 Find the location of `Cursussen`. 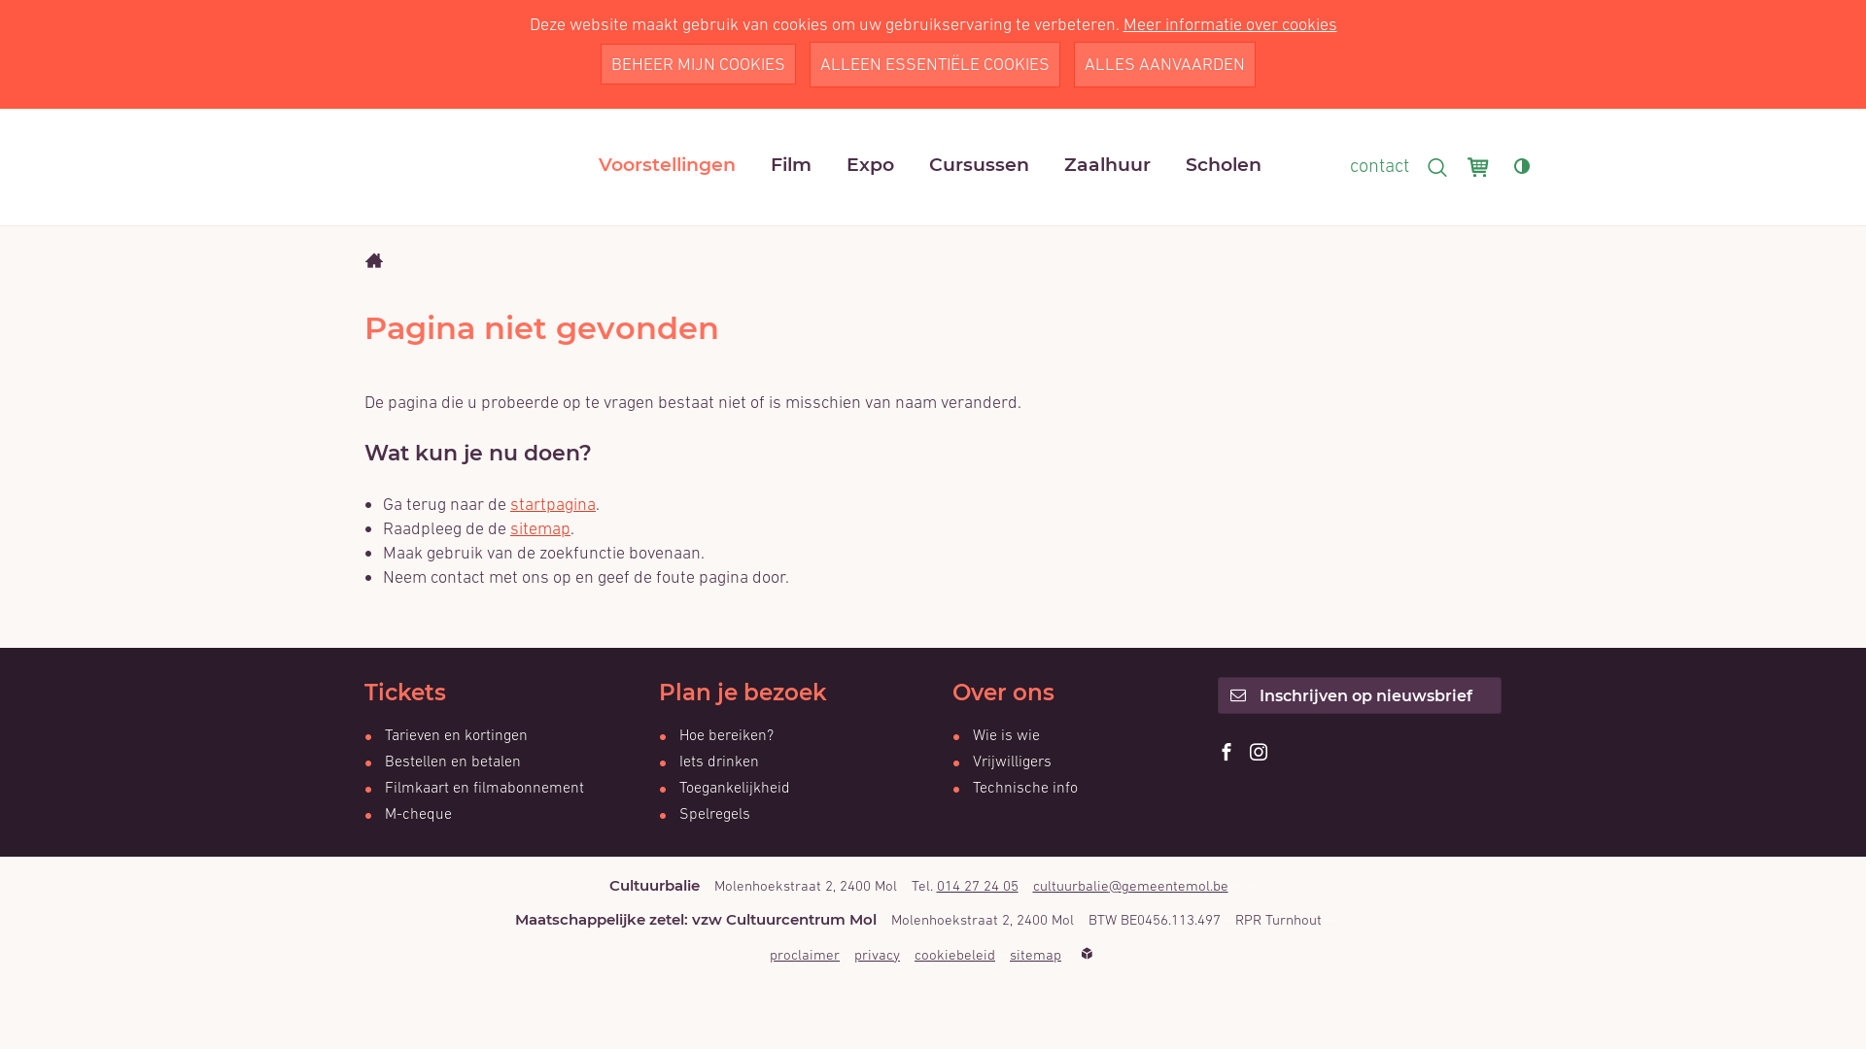

Cursussen is located at coordinates (980, 165).